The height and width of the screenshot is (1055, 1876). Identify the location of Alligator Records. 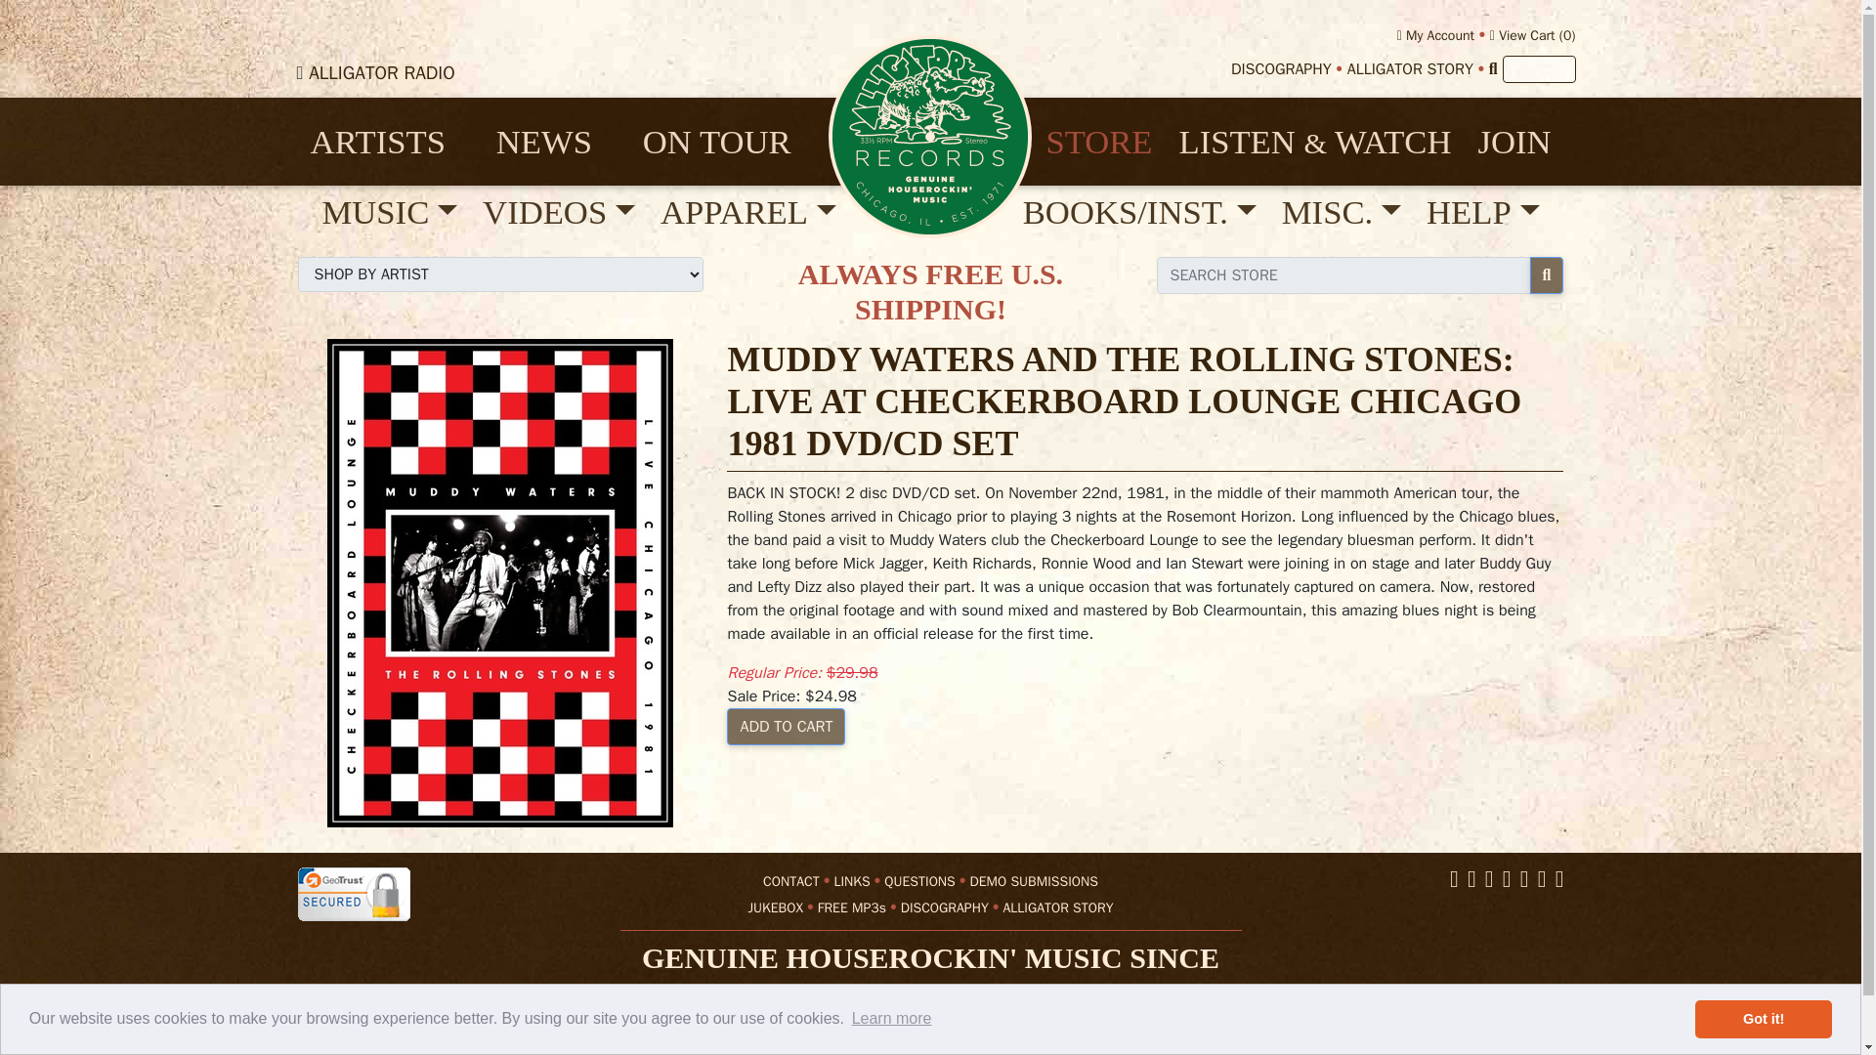
(930, 136).